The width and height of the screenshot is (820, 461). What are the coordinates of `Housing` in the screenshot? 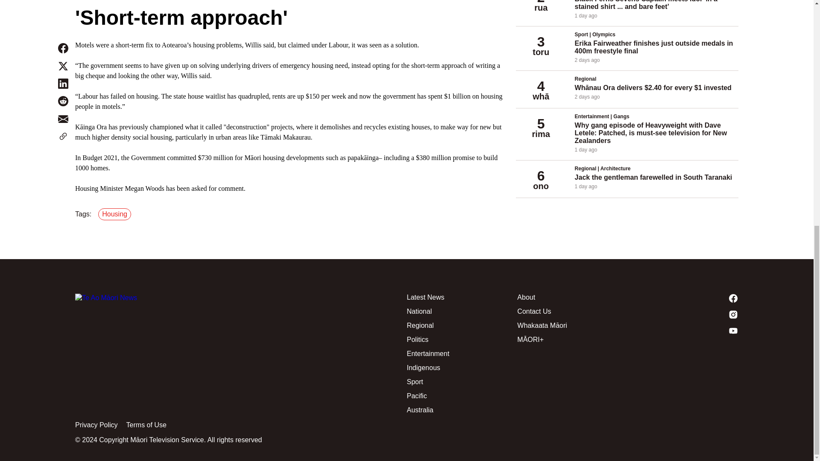 It's located at (116, 214).